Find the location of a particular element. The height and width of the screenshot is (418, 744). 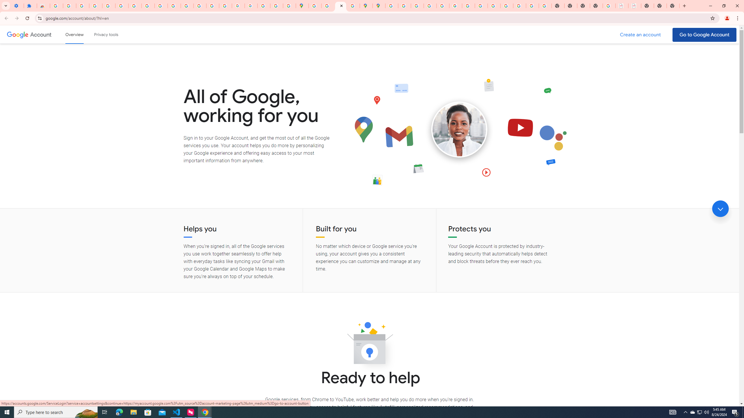

Google Account is located at coordinates (148, 6).